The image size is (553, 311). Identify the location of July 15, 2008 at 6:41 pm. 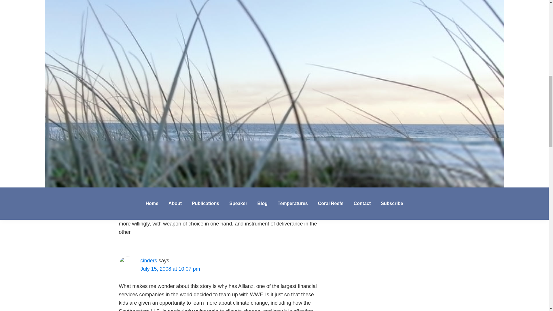
(169, 127).